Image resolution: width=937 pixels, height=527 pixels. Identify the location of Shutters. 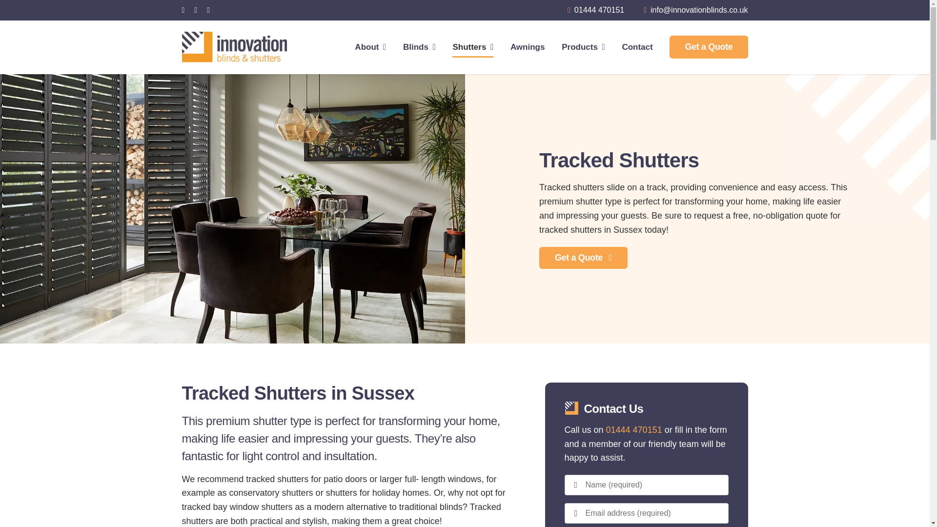
(473, 47).